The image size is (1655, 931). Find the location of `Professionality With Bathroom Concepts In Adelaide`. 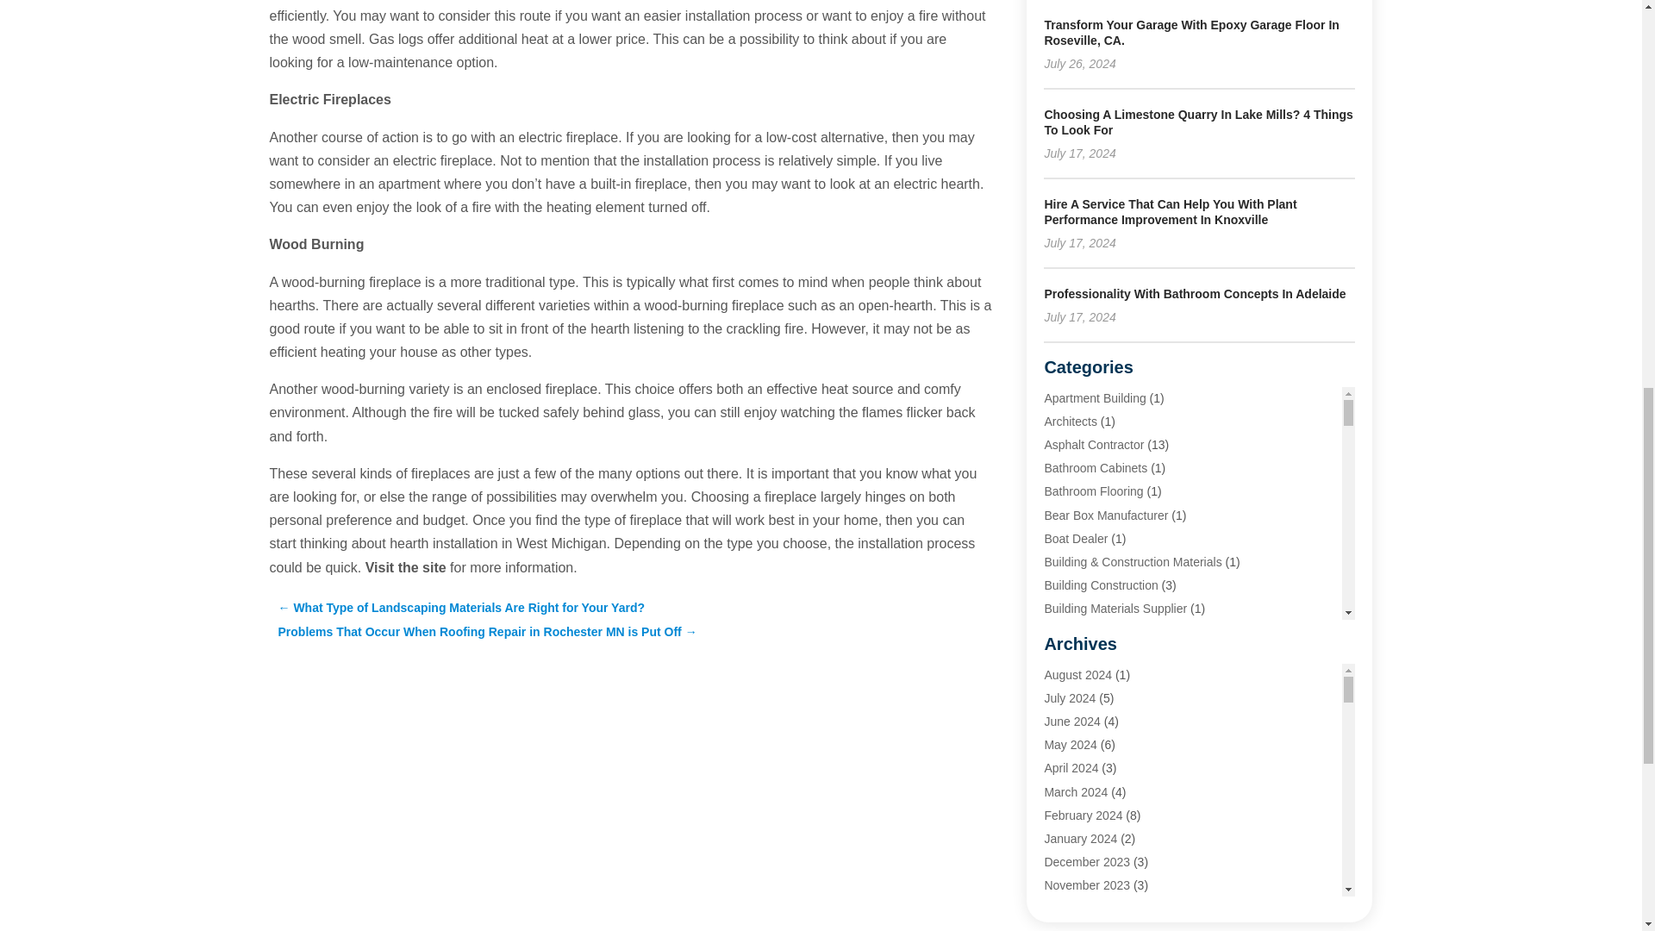

Professionality With Bathroom Concepts In Adelaide is located at coordinates (1195, 293).